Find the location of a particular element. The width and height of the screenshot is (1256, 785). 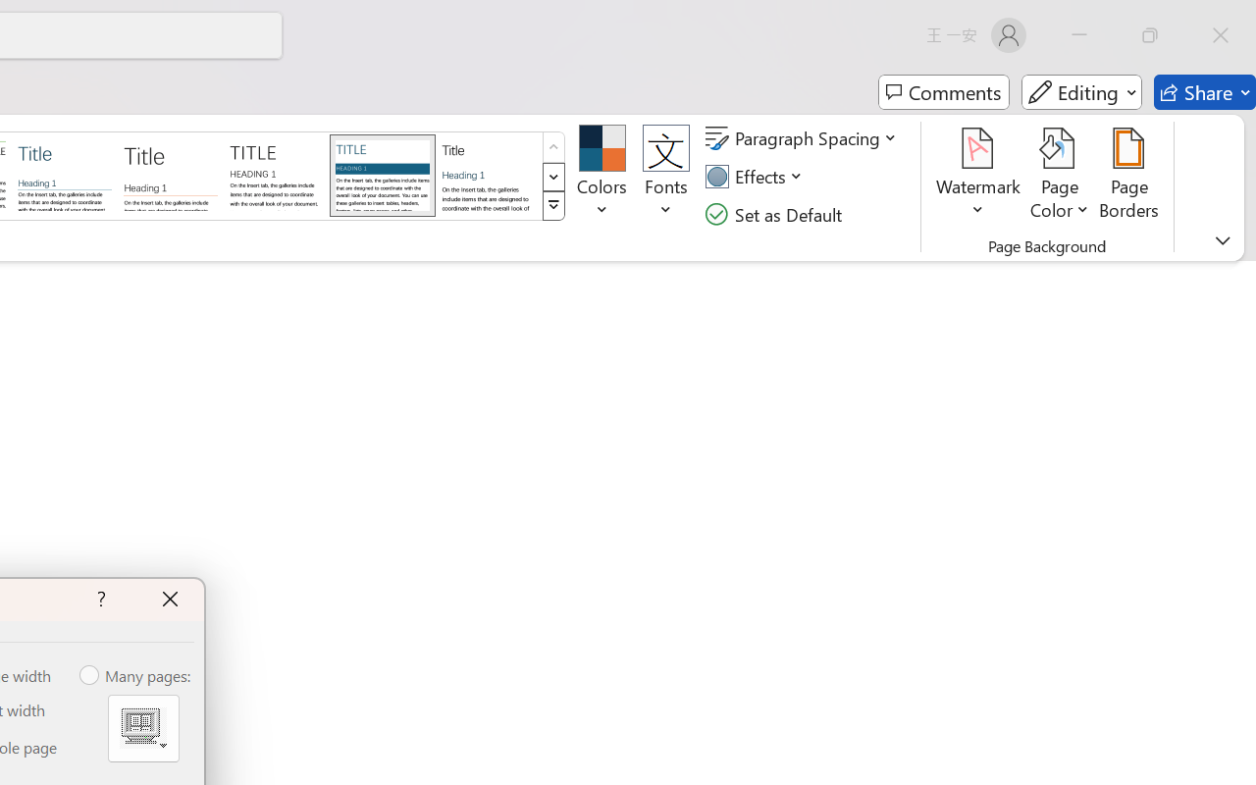

Comments is located at coordinates (944, 92).